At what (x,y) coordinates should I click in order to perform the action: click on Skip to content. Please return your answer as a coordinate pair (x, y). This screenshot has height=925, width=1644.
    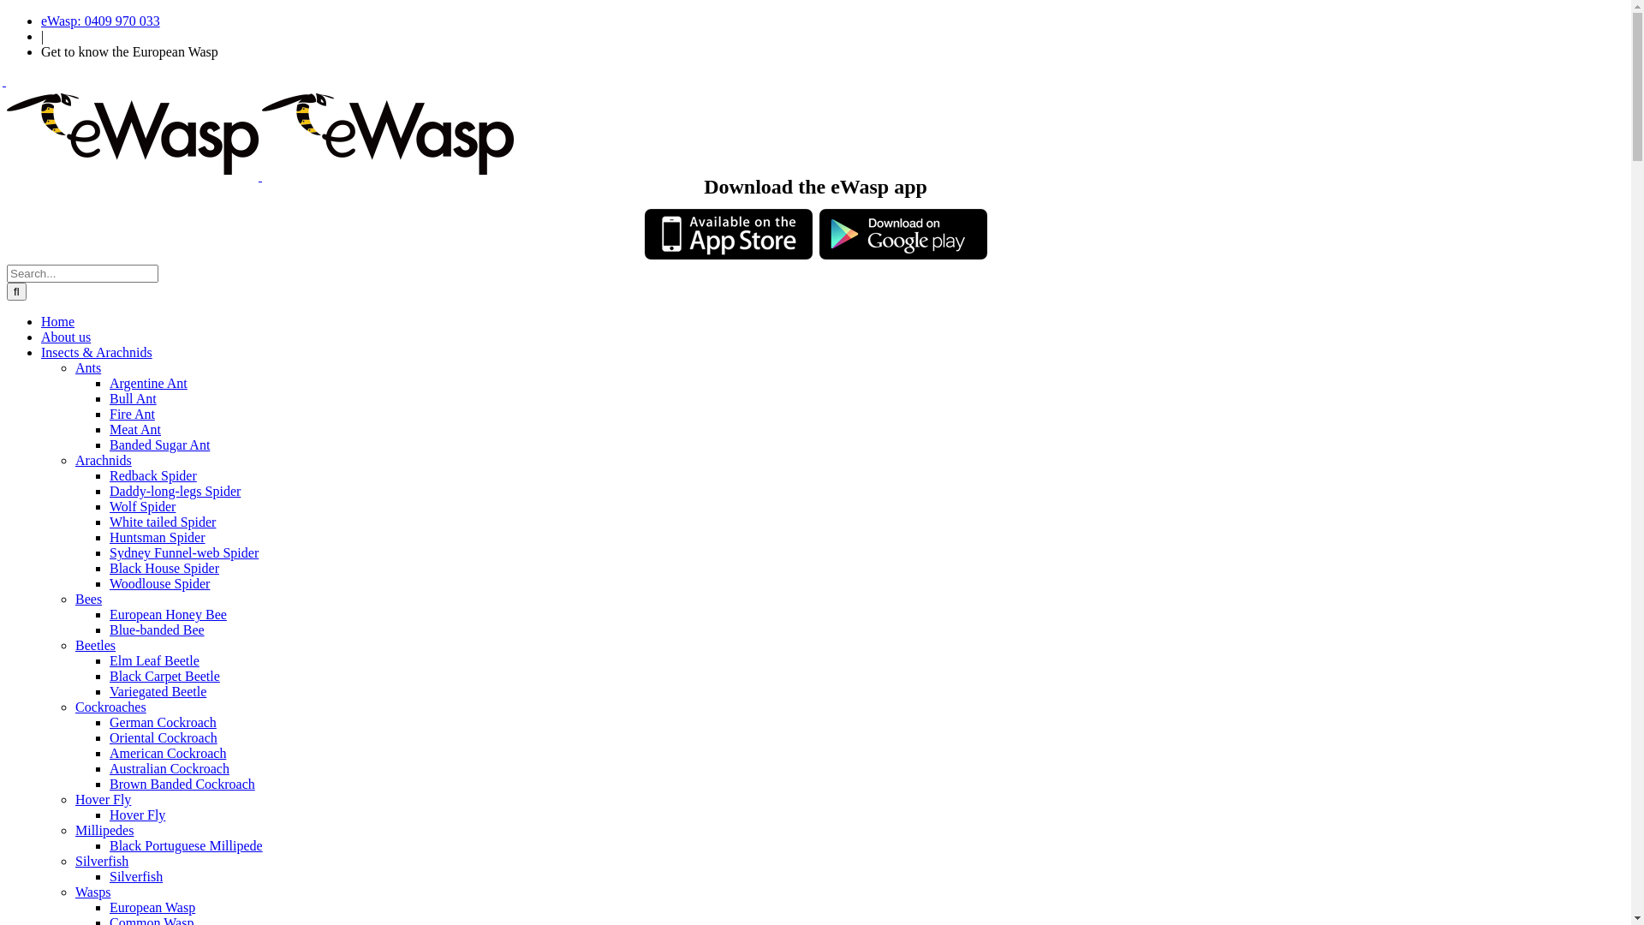
    Looking at the image, I should click on (7, 14).